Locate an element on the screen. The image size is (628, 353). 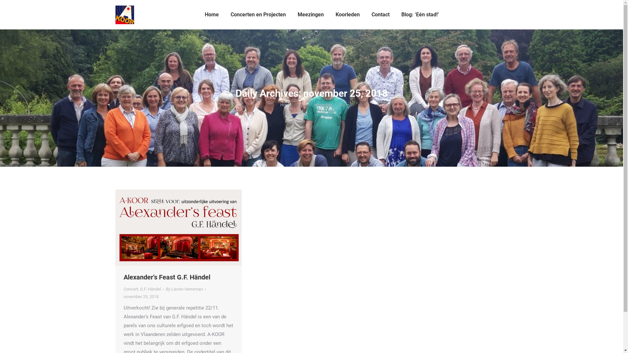
2018 is located at coordinates (302, 105).